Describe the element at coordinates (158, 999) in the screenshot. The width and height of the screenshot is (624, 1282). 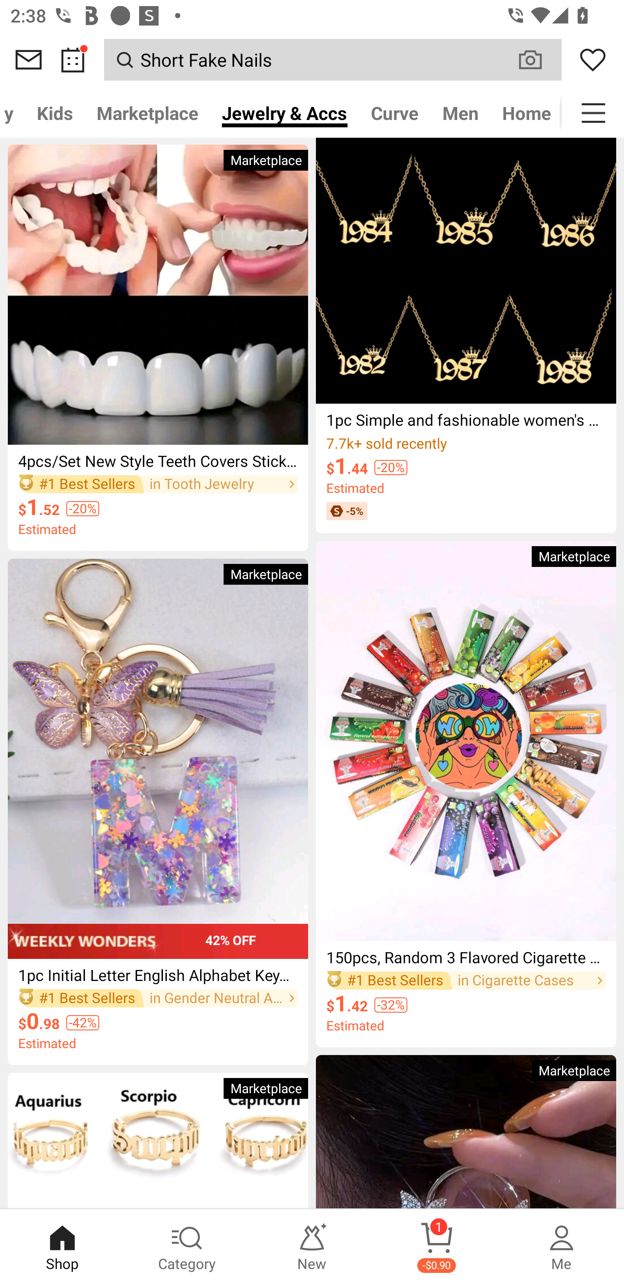
I see `#1 Best Sellers in Gender Neutral Accessories` at that location.